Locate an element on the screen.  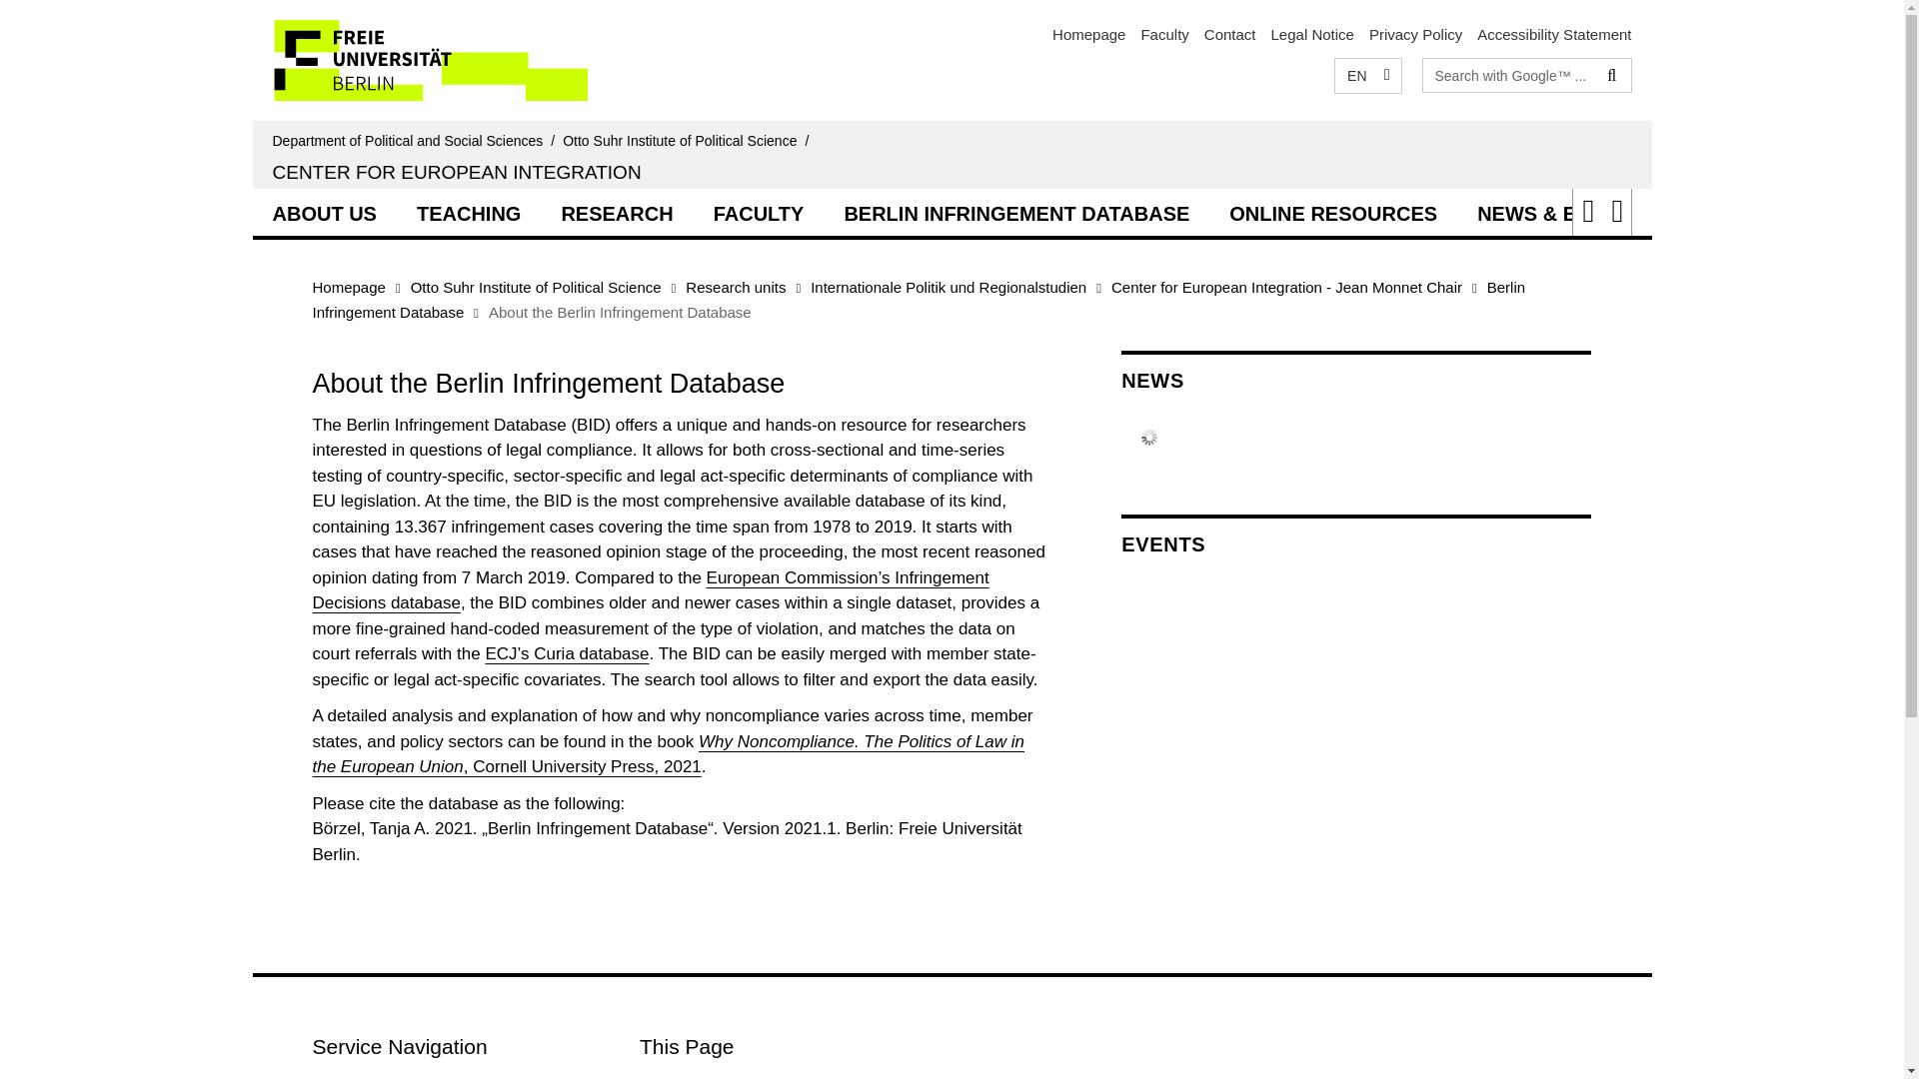
CENTER FOR EUROPEAN INTEGRATION is located at coordinates (456, 172).